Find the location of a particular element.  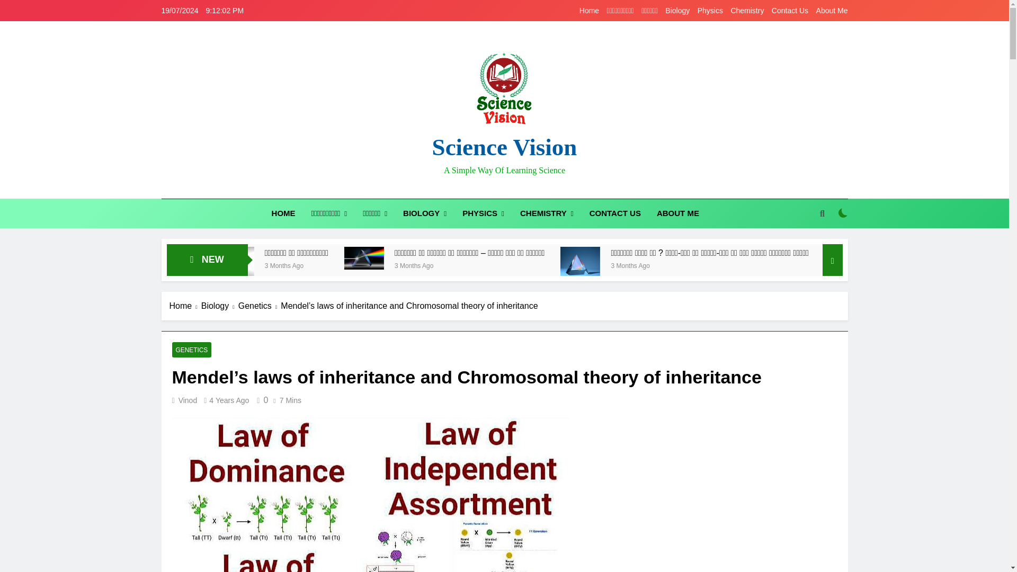

BIOLOGY is located at coordinates (425, 213).